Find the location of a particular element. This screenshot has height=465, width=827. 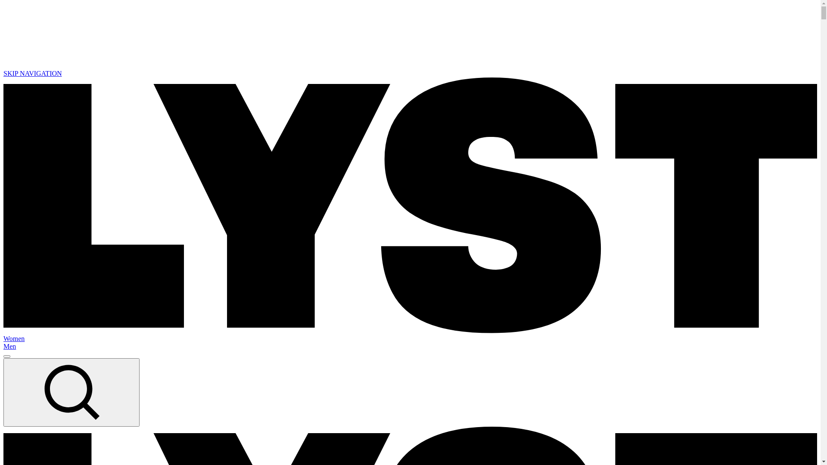

SKIP NAVIGATION is located at coordinates (33, 73).